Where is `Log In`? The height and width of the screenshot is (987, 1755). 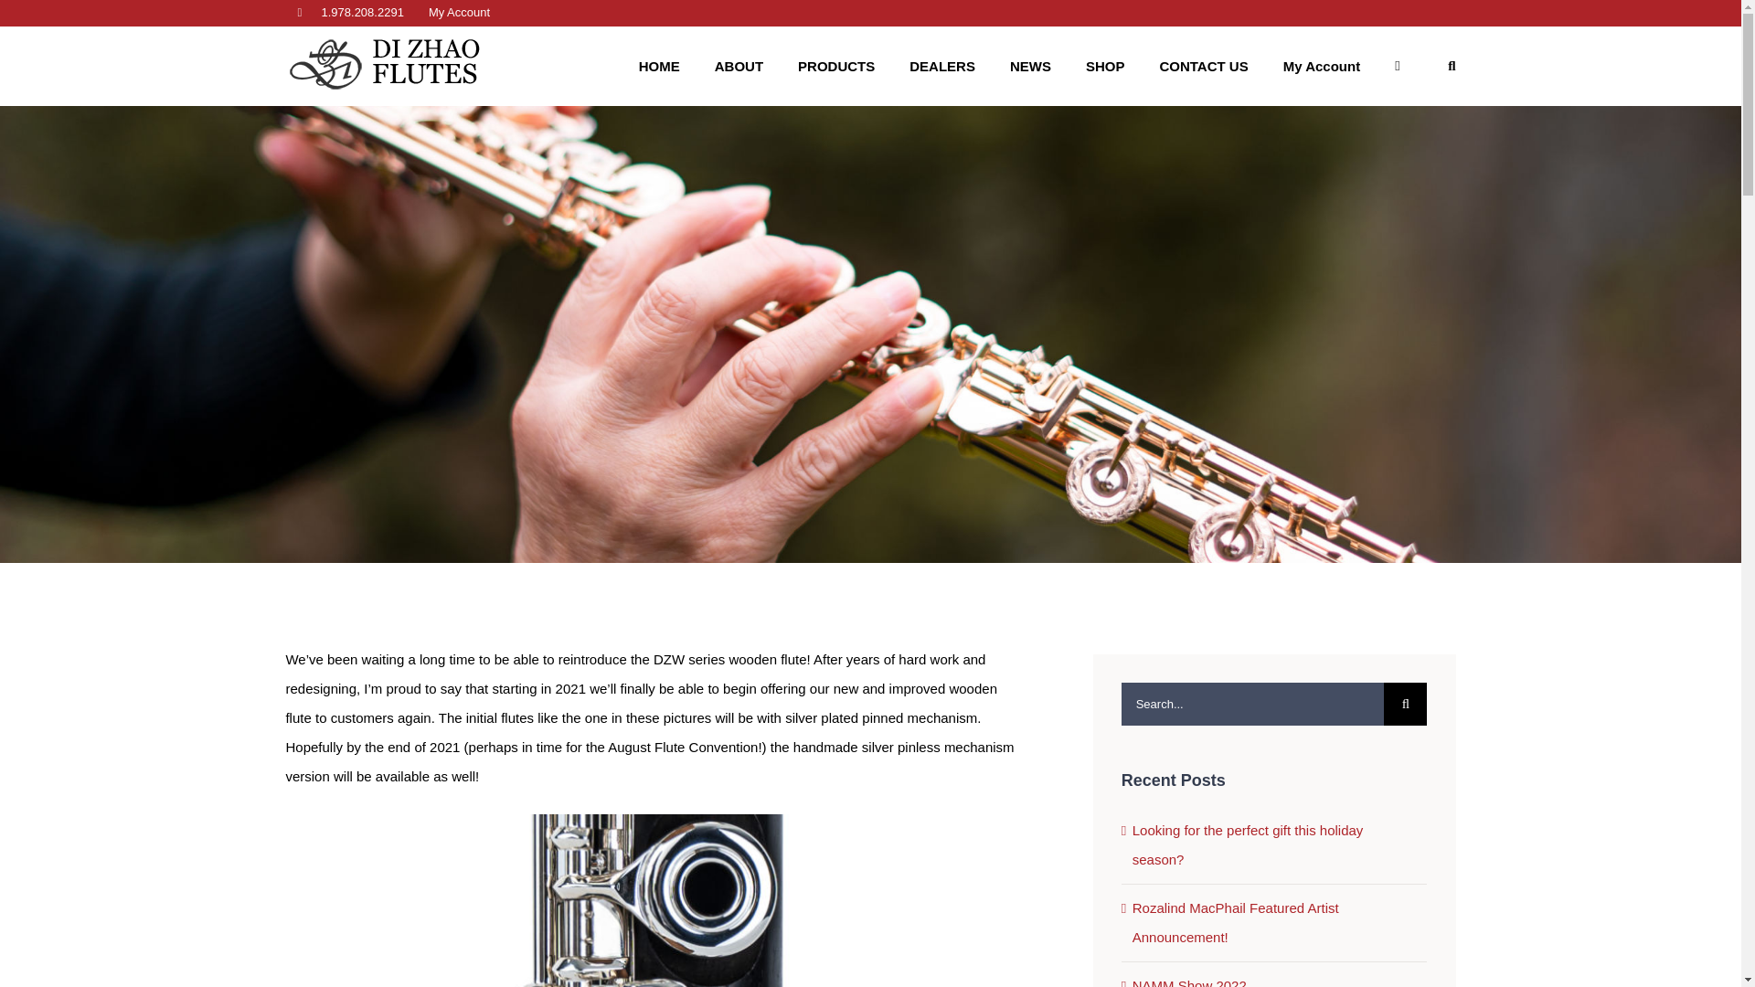
Log In is located at coordinates (572, 193).